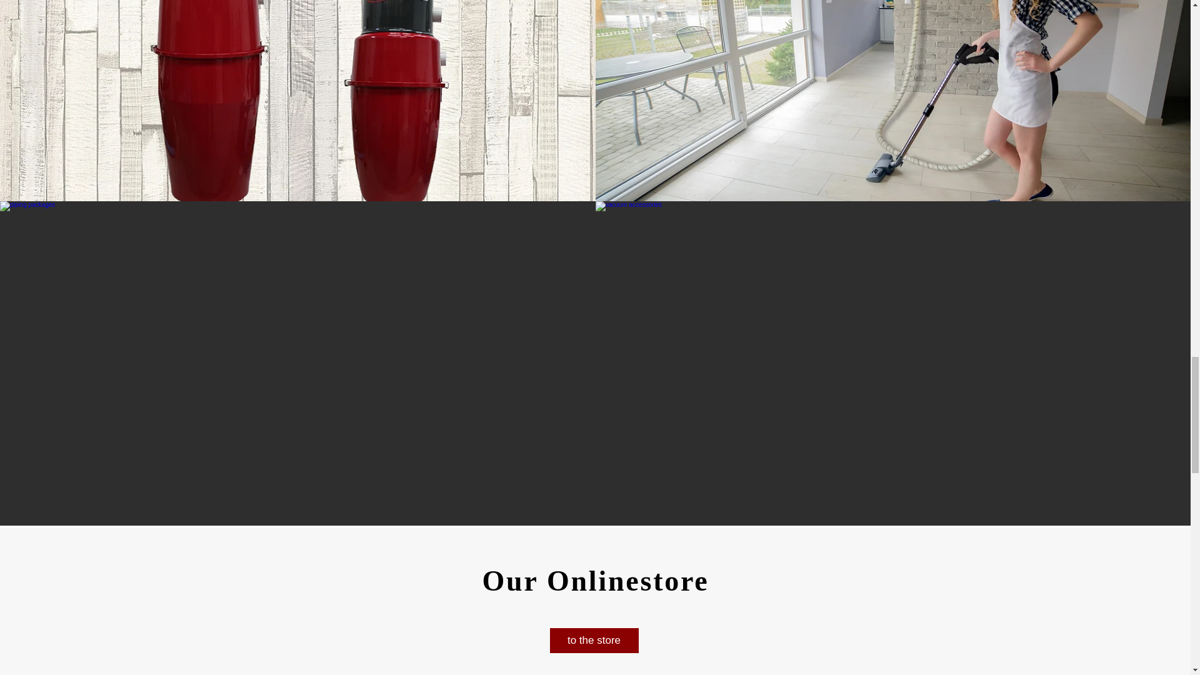 Image resolution: width=1200 pixels, height=675 pixels. What do you see at coordinates (595, 580) in the screenshot?
I see `Our Onlinestore` at bounding box center [595, 580].